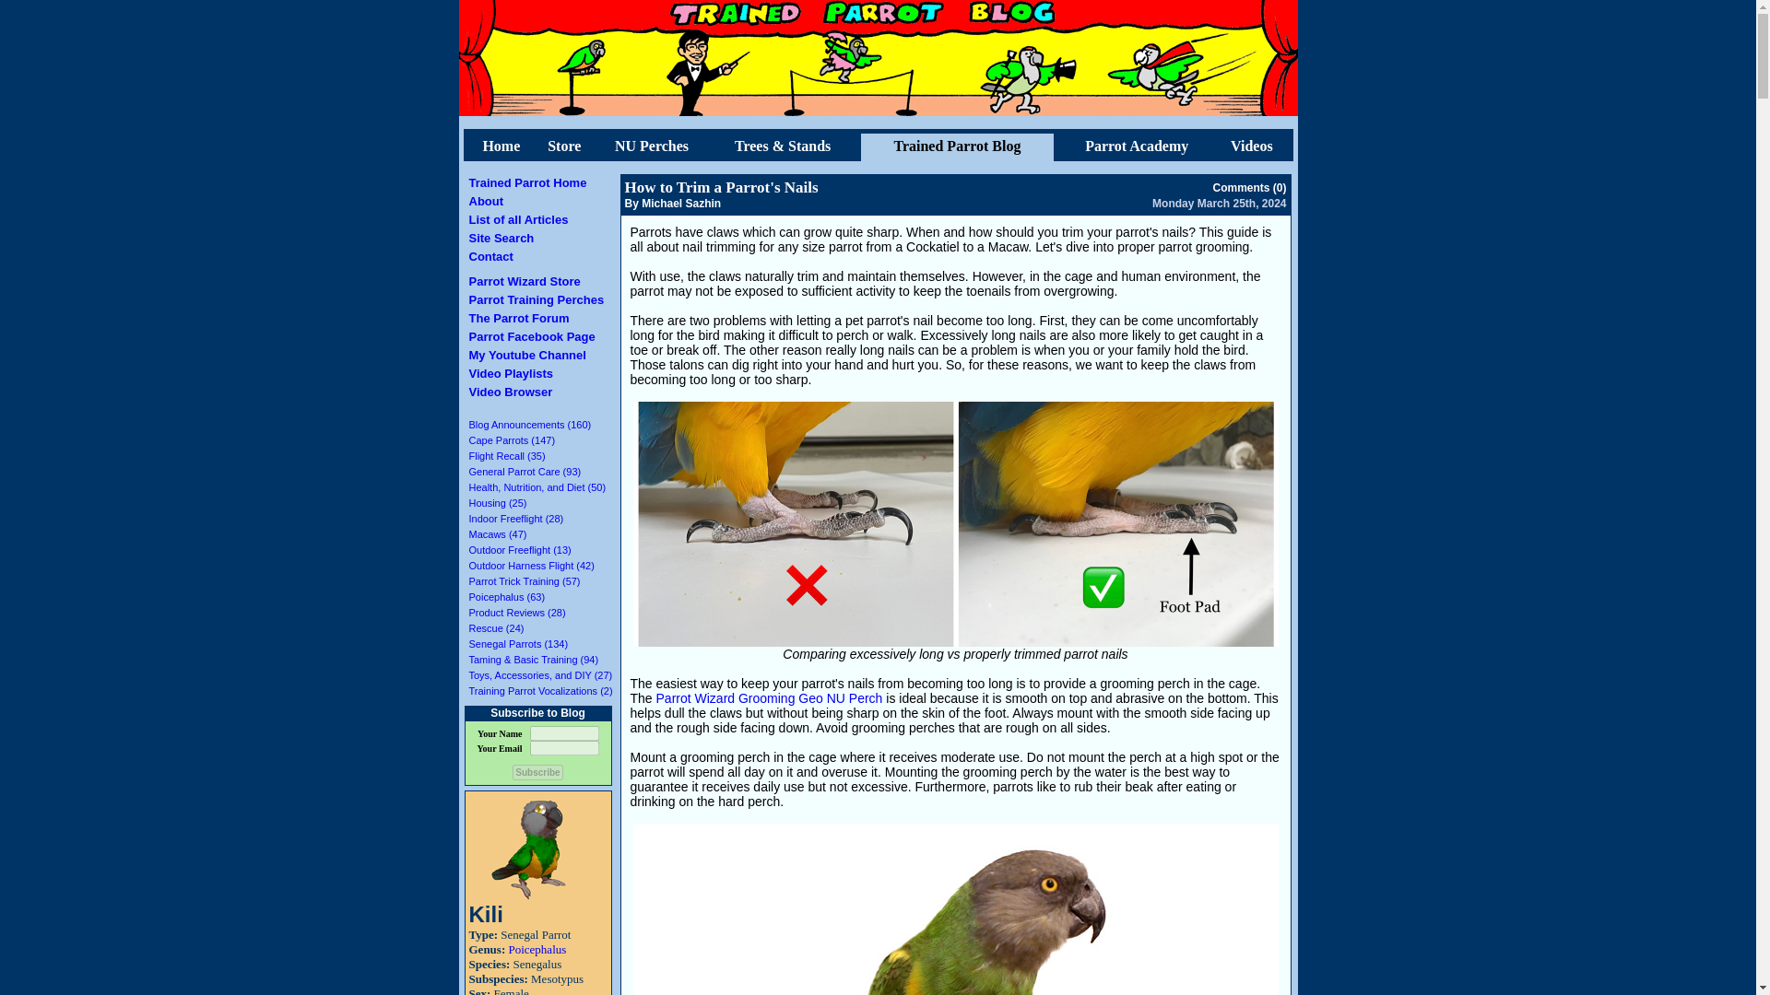  I want to click on List of all Articles, so click(518, 219).